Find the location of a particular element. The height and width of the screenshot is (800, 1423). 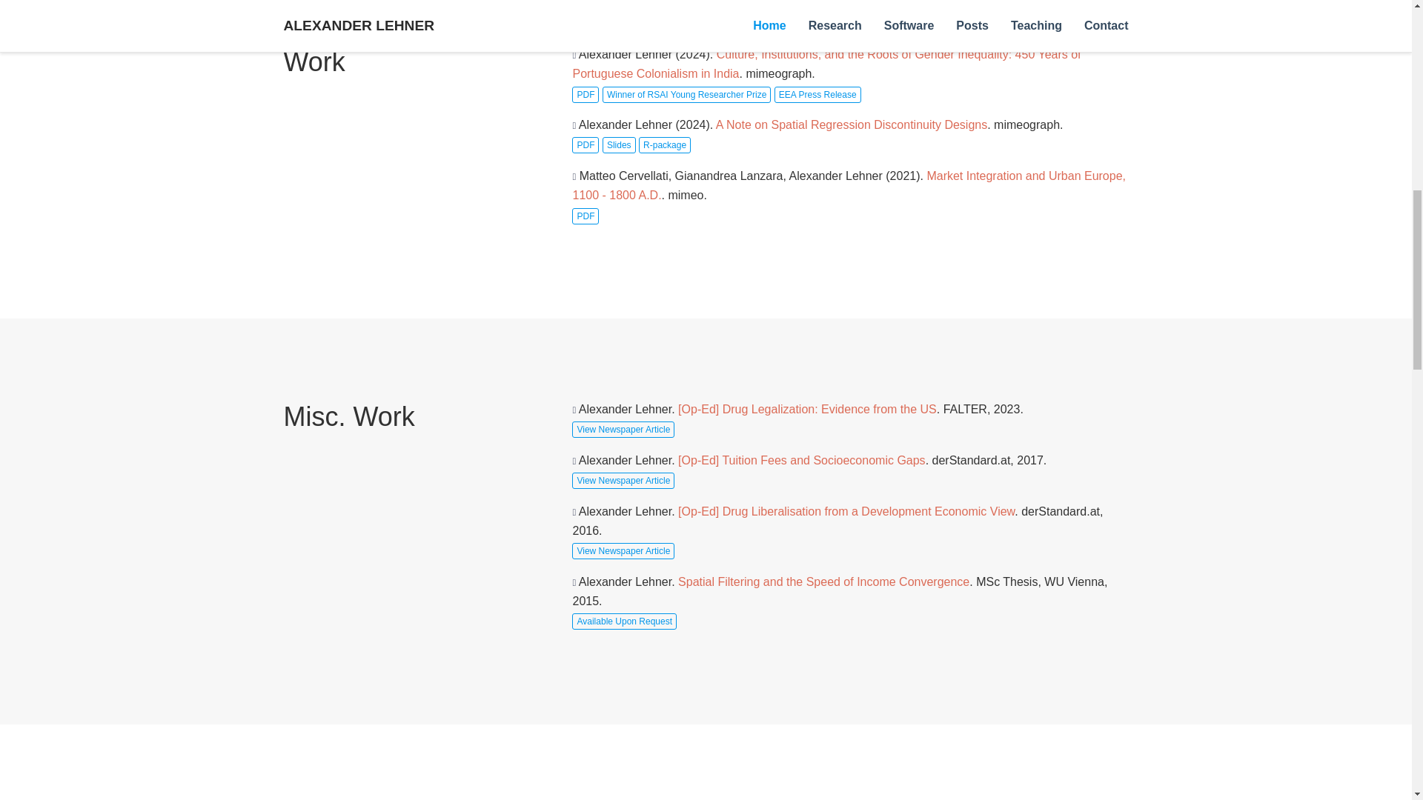

R-package is located at coordinates (664, 145).